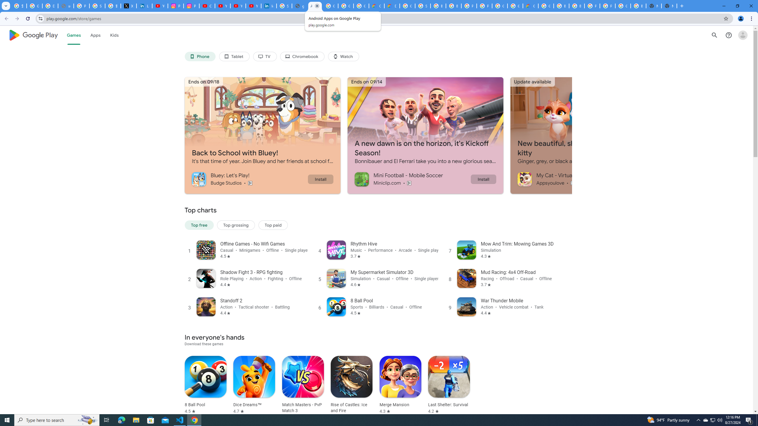  Describe the element at coordinates (561, 6) in the screenshot. I see `Browse Chrome as a guest - Computer - Google Chrome Help` at that location.